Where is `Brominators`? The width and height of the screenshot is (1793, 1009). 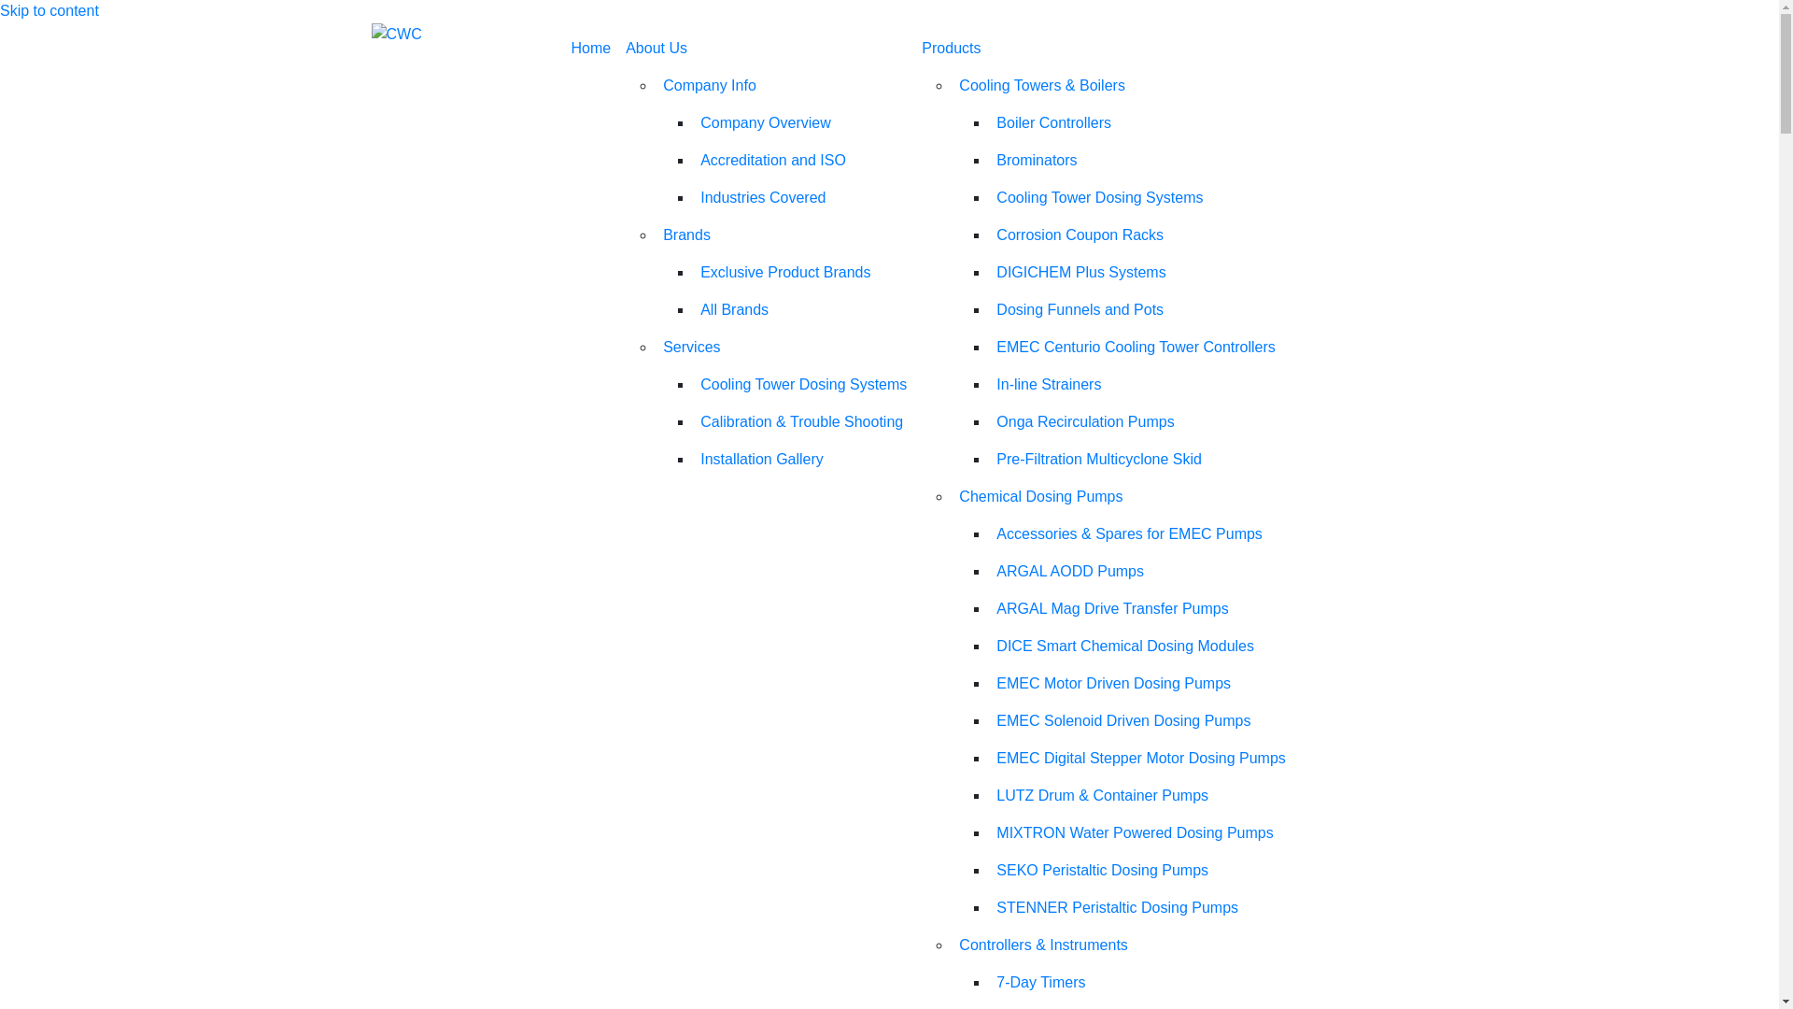 Brominators is located at coordinates (1141, 161).